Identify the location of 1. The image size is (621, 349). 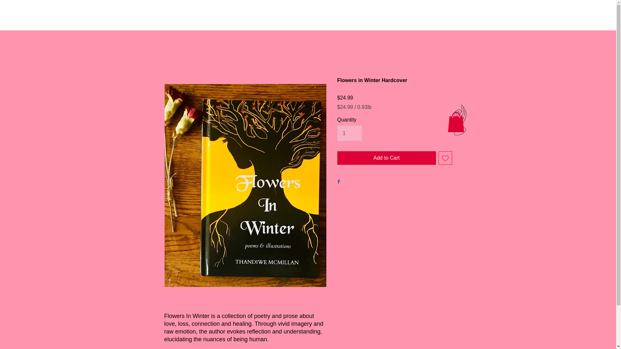
(349, 133).